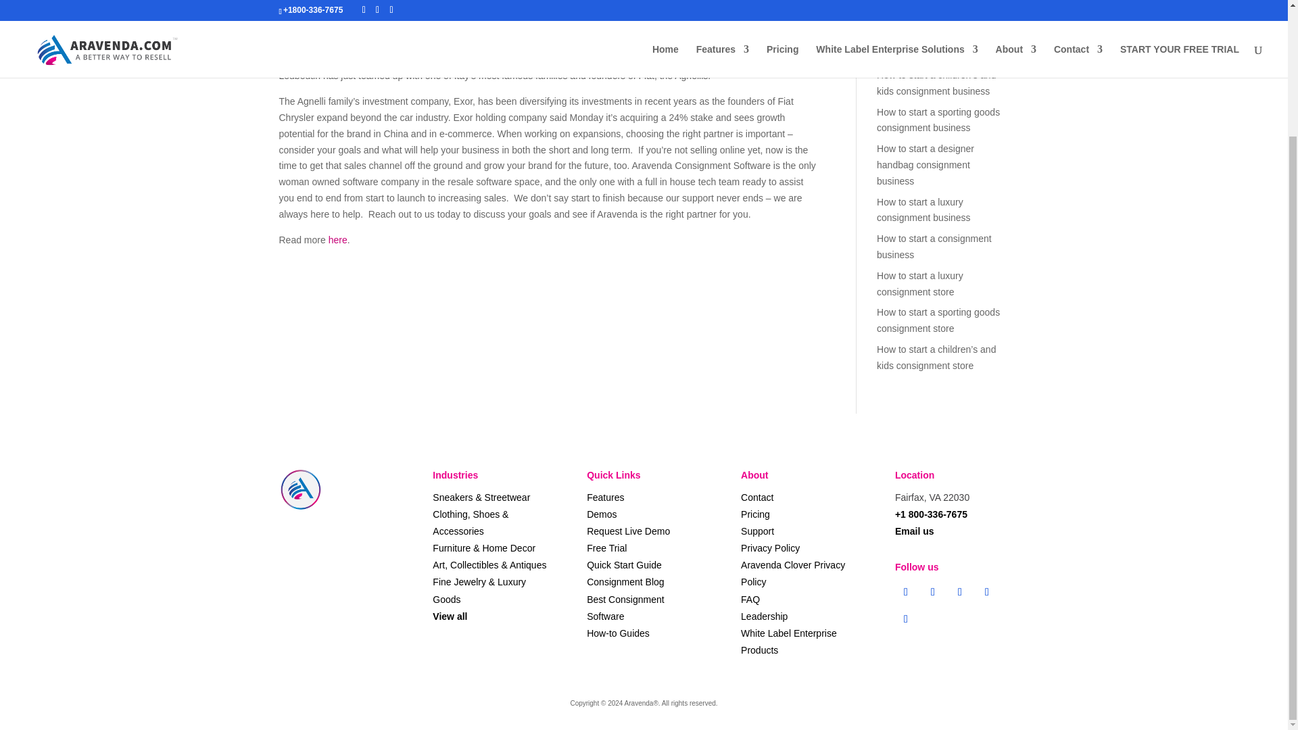 The width and height of the screenshot is (1298, 730). What do you see at coordinates (960, 592) in the screenshot?
I see `Follow on Instagram` at bounding box center [960, 592].